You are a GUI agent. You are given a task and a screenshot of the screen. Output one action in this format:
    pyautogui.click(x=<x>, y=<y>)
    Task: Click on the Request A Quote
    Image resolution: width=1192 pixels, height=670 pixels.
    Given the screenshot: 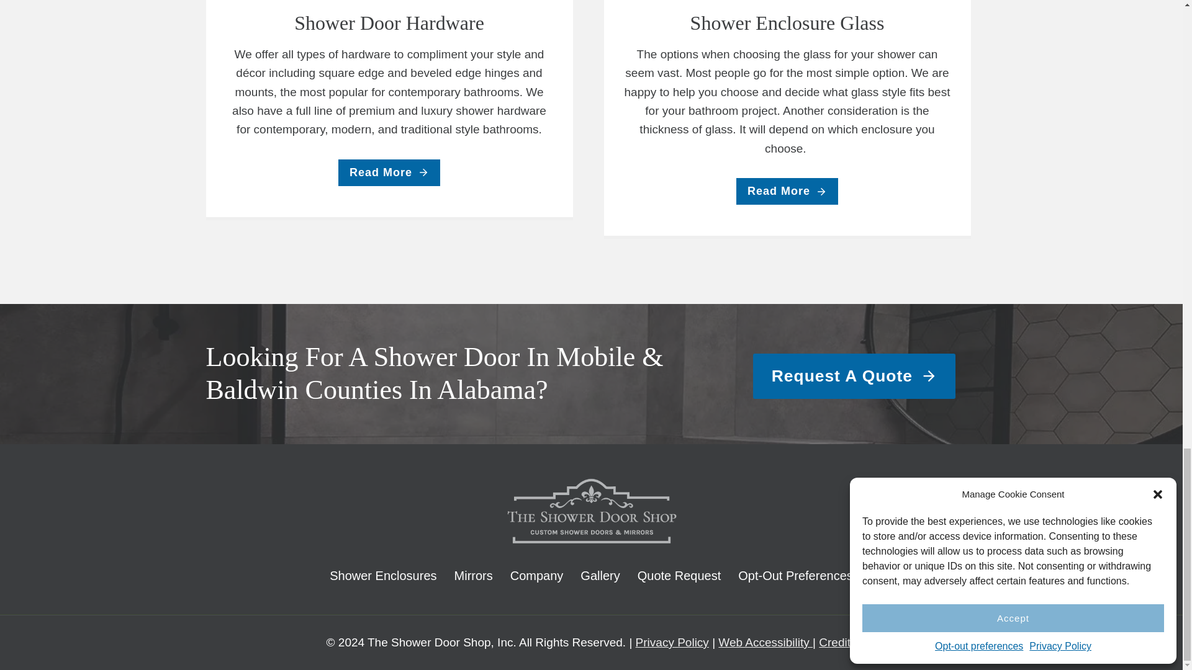 What is the action you would take?
    pyautogui.click(x=854, y=376)
    